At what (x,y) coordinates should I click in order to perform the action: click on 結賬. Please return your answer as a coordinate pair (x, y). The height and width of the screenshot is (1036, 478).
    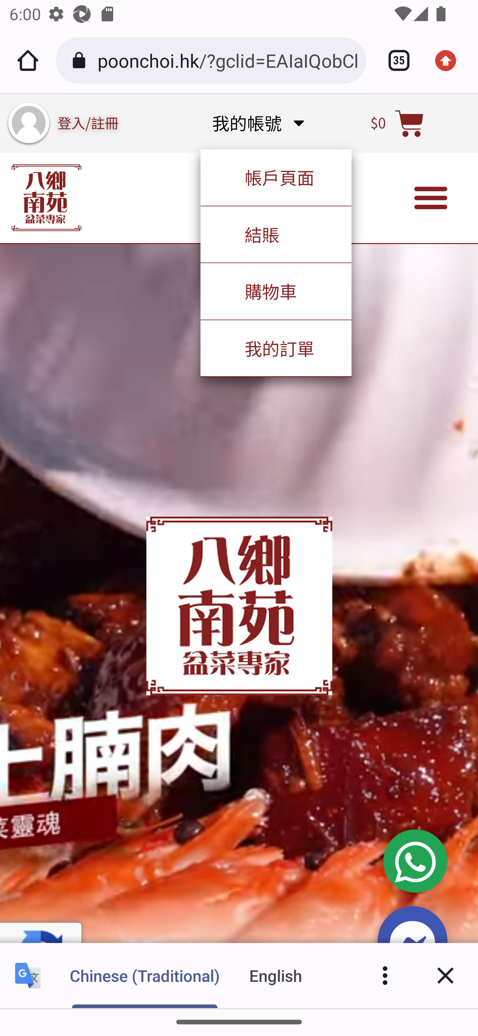
    Looking at the image, I should click on (276, 234).